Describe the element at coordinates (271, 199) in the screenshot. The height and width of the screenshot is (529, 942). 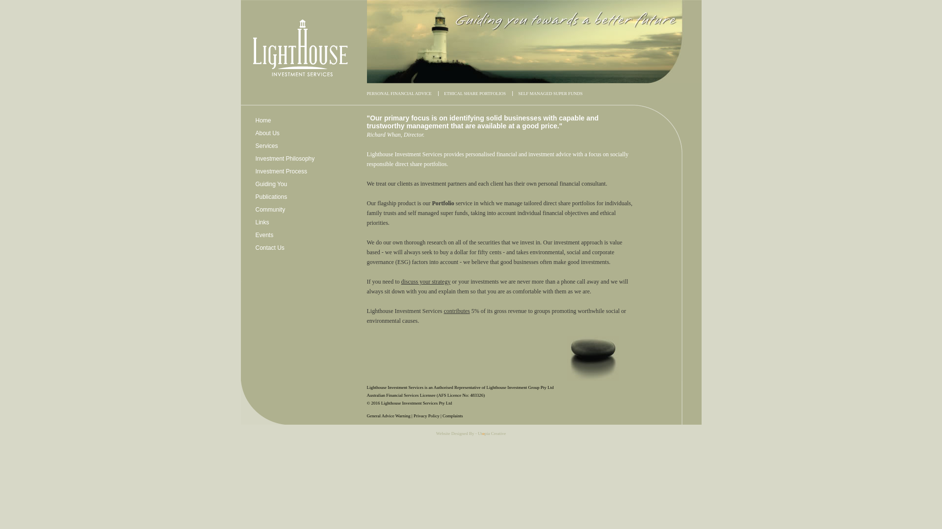
I see `Publications` at that location.